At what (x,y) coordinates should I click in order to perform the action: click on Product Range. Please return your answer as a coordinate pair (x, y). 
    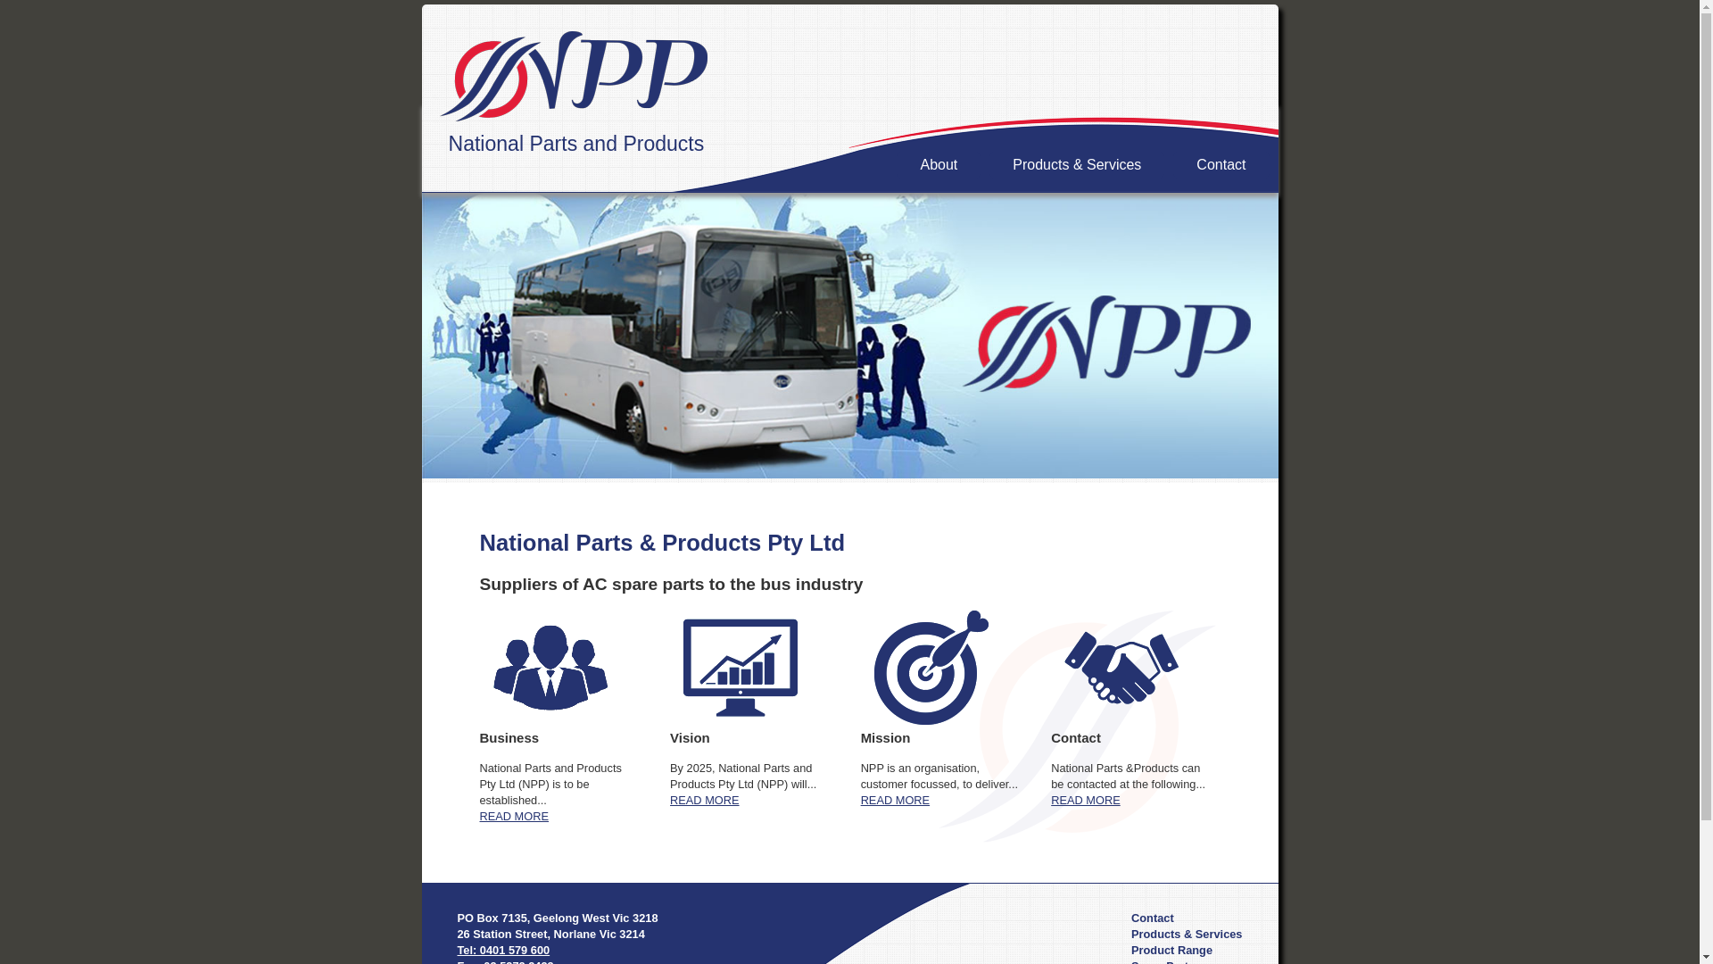
    Looking at the image, I should click on (1172, 950).